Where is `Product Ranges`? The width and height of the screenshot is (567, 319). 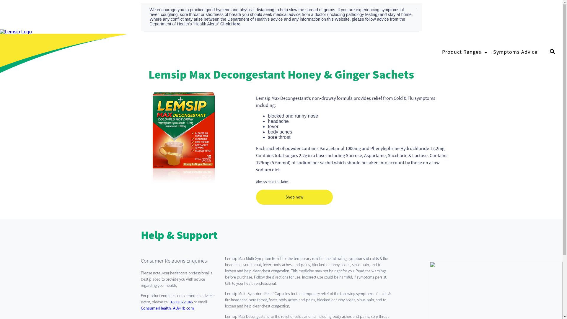
Product Ranges is located at coordinates (462, 52).